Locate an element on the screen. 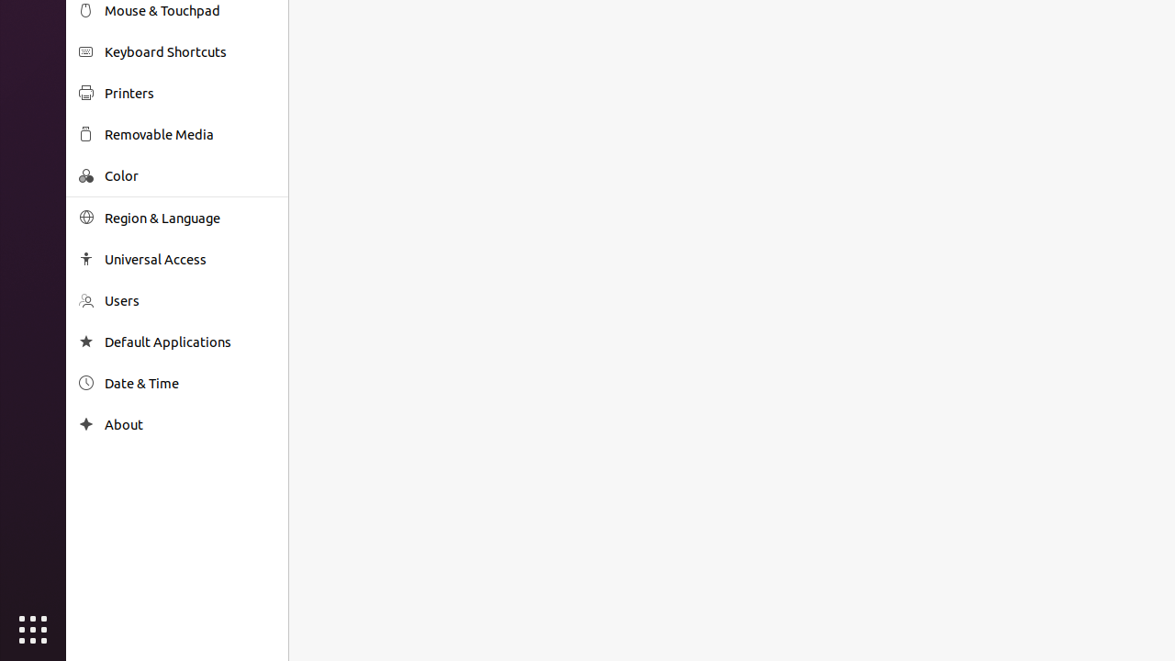  Mouse & Touchpad is located at coordinates (190, 11).